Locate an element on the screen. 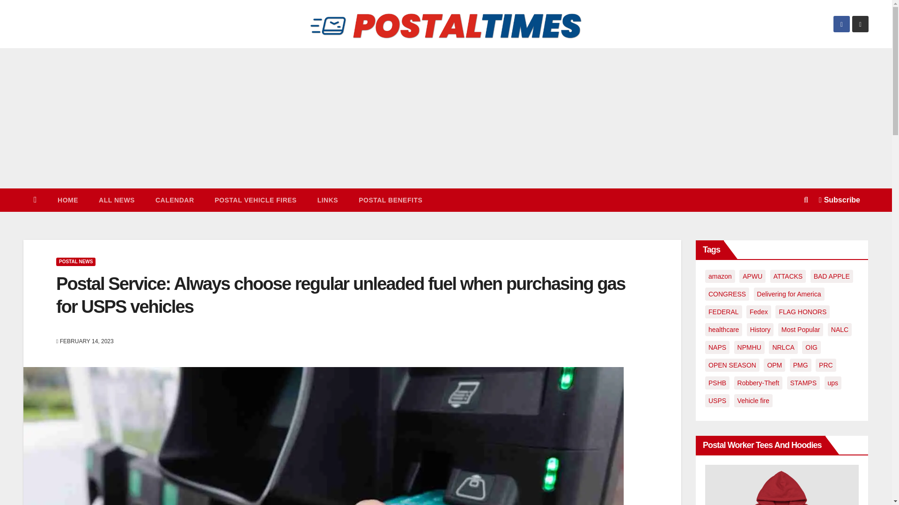  LINKS is located at coordinates (328, 200).